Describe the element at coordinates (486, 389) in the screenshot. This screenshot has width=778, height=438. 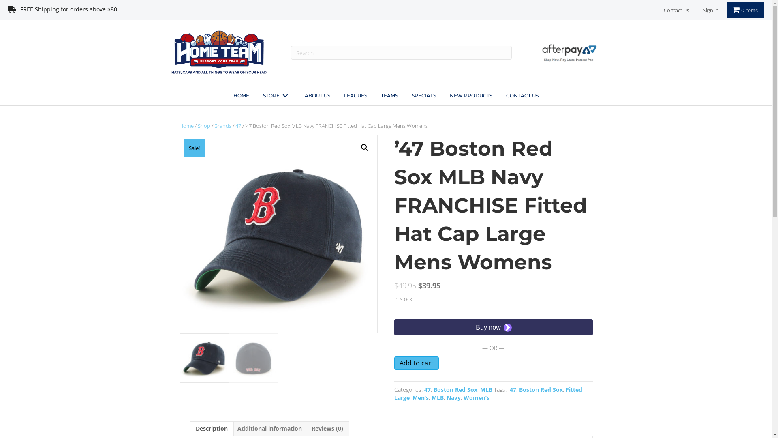
I see `MLB` at that location.